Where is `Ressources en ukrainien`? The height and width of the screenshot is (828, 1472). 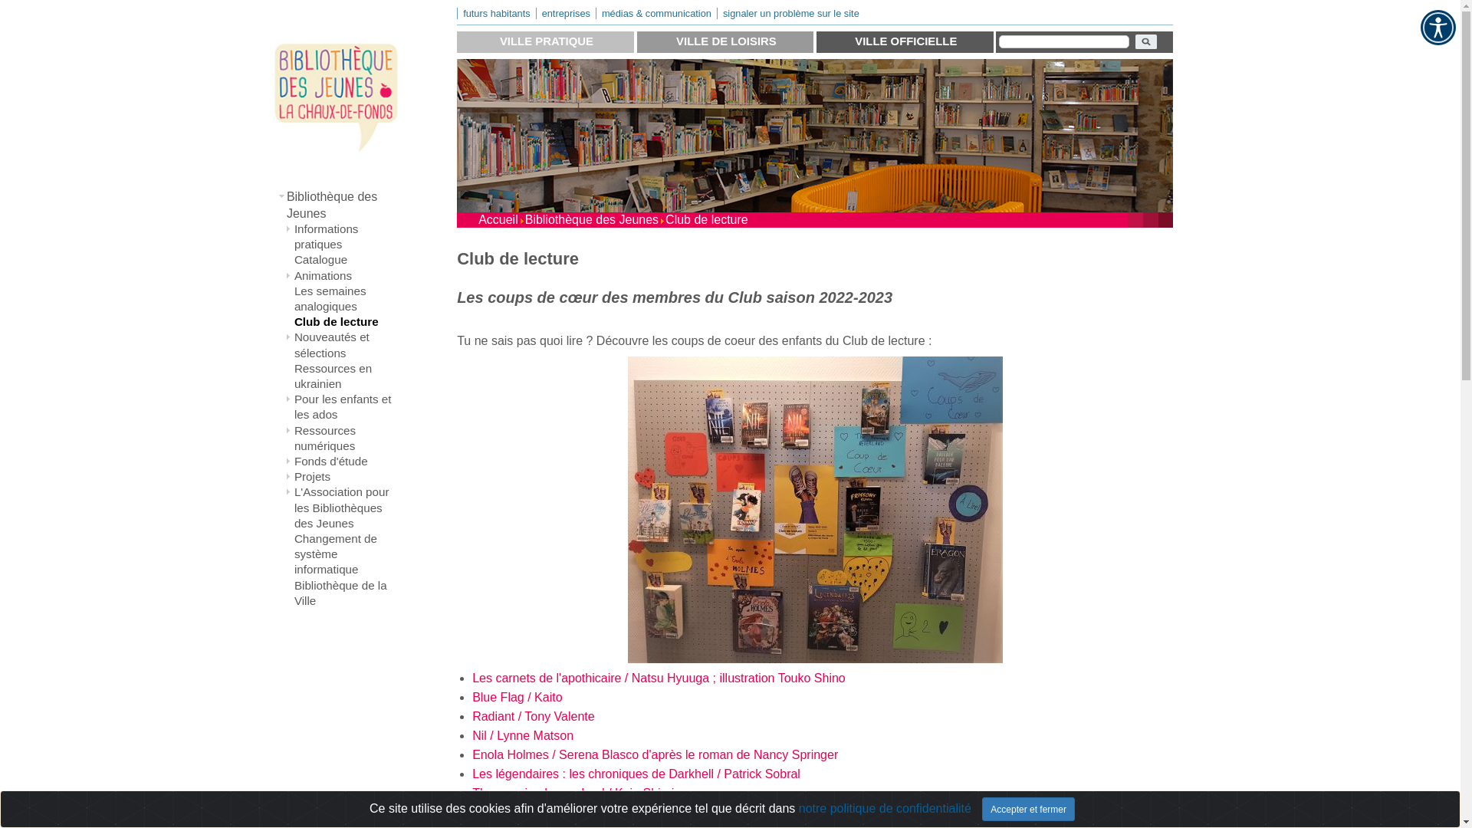 Ressources en ukrainien is located at coordinates (347, 376).